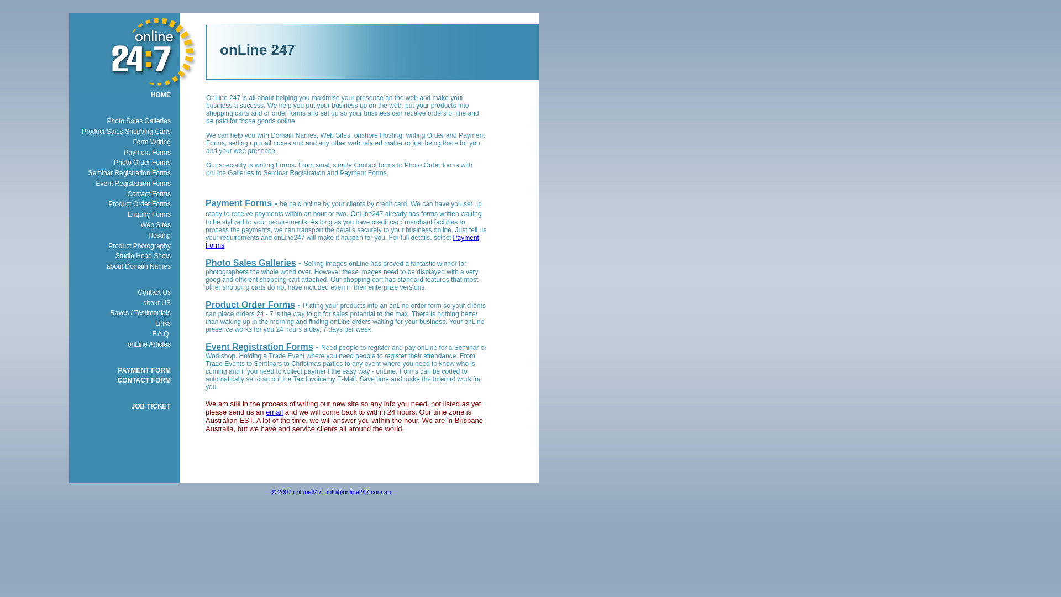 Image resolution: width=1061 pixels, height=597 pixels. Describe the element at coordinates (251, 263) in the screenshot. I see `Photo Sales Galleries` at that location.